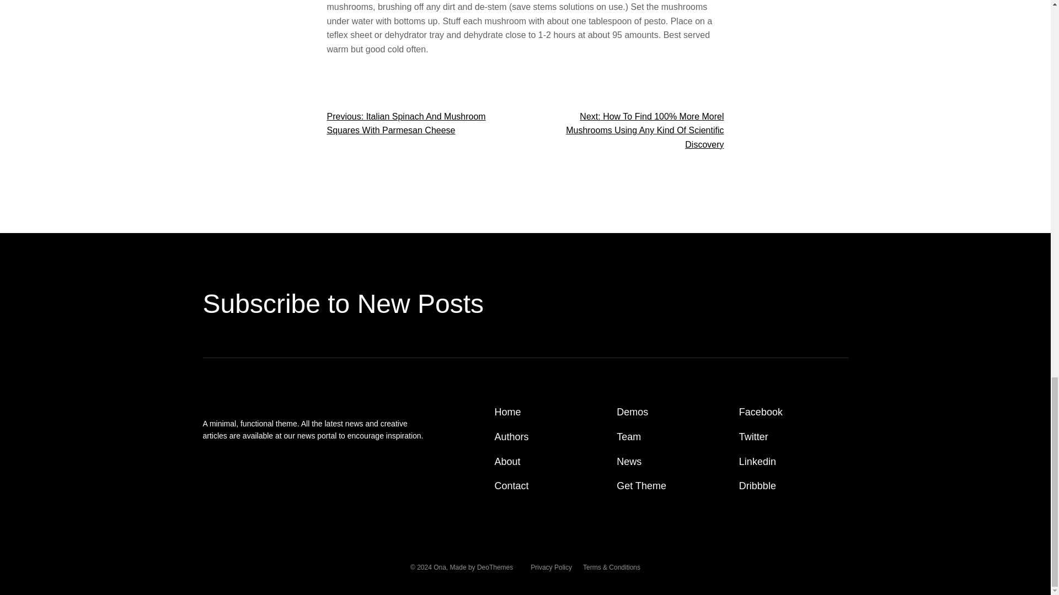  Describe the element at coordinates (753, 436) in the screenshot. I see `Twitter` at that location.